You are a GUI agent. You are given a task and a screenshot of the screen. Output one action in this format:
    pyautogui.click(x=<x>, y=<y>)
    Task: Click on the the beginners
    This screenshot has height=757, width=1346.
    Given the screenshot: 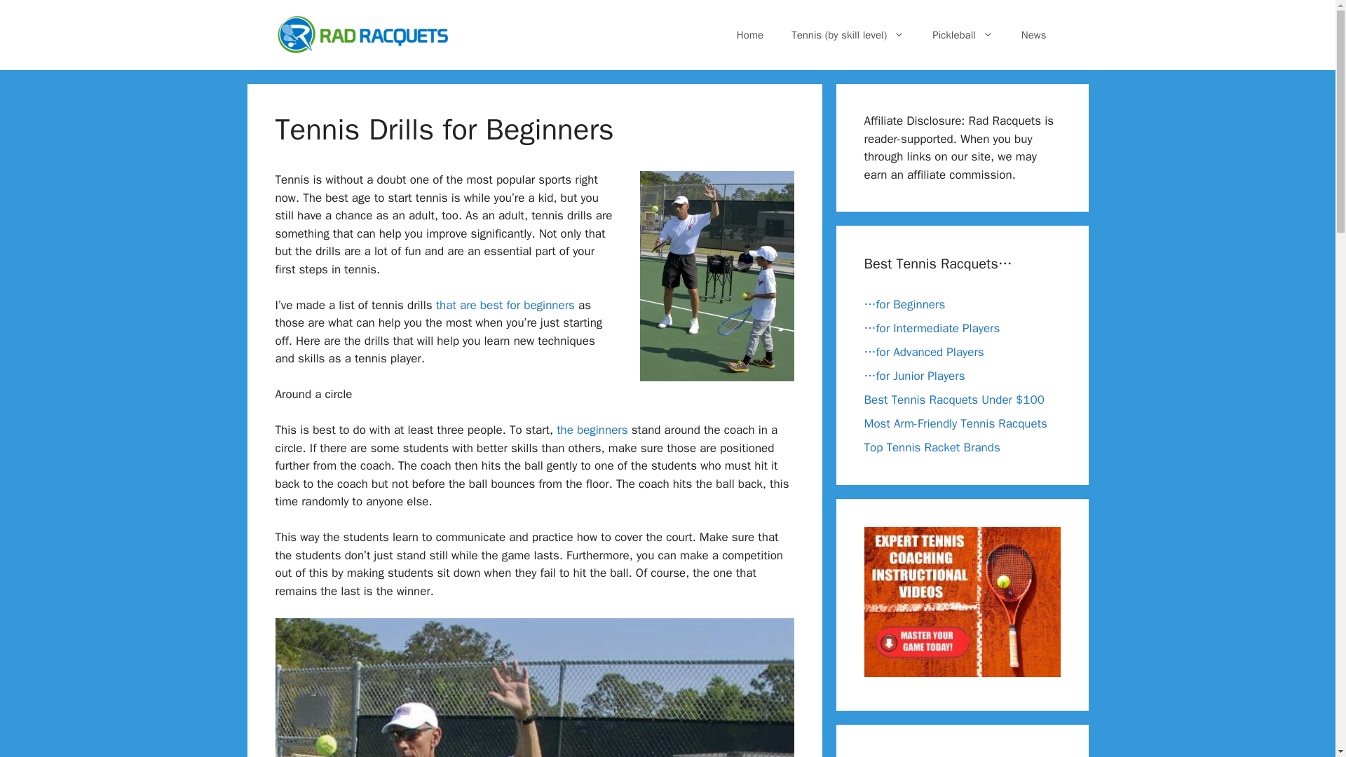 What is the action you would take?
    pyautogui.click(x=592, y=430)
    